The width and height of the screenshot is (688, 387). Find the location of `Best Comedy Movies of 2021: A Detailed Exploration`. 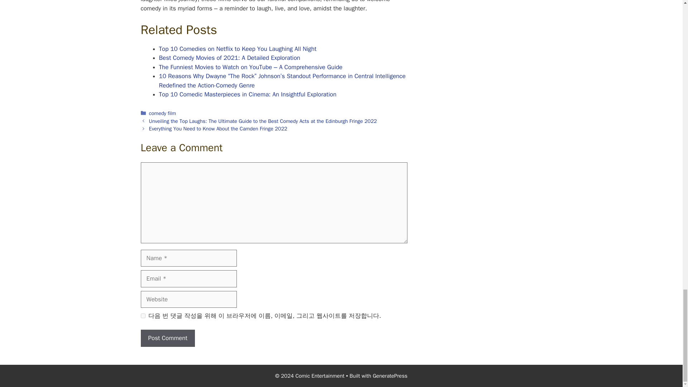

Best Comedy Movies of 2021: A Detailed Exploration is located at coordinates (229, 58).